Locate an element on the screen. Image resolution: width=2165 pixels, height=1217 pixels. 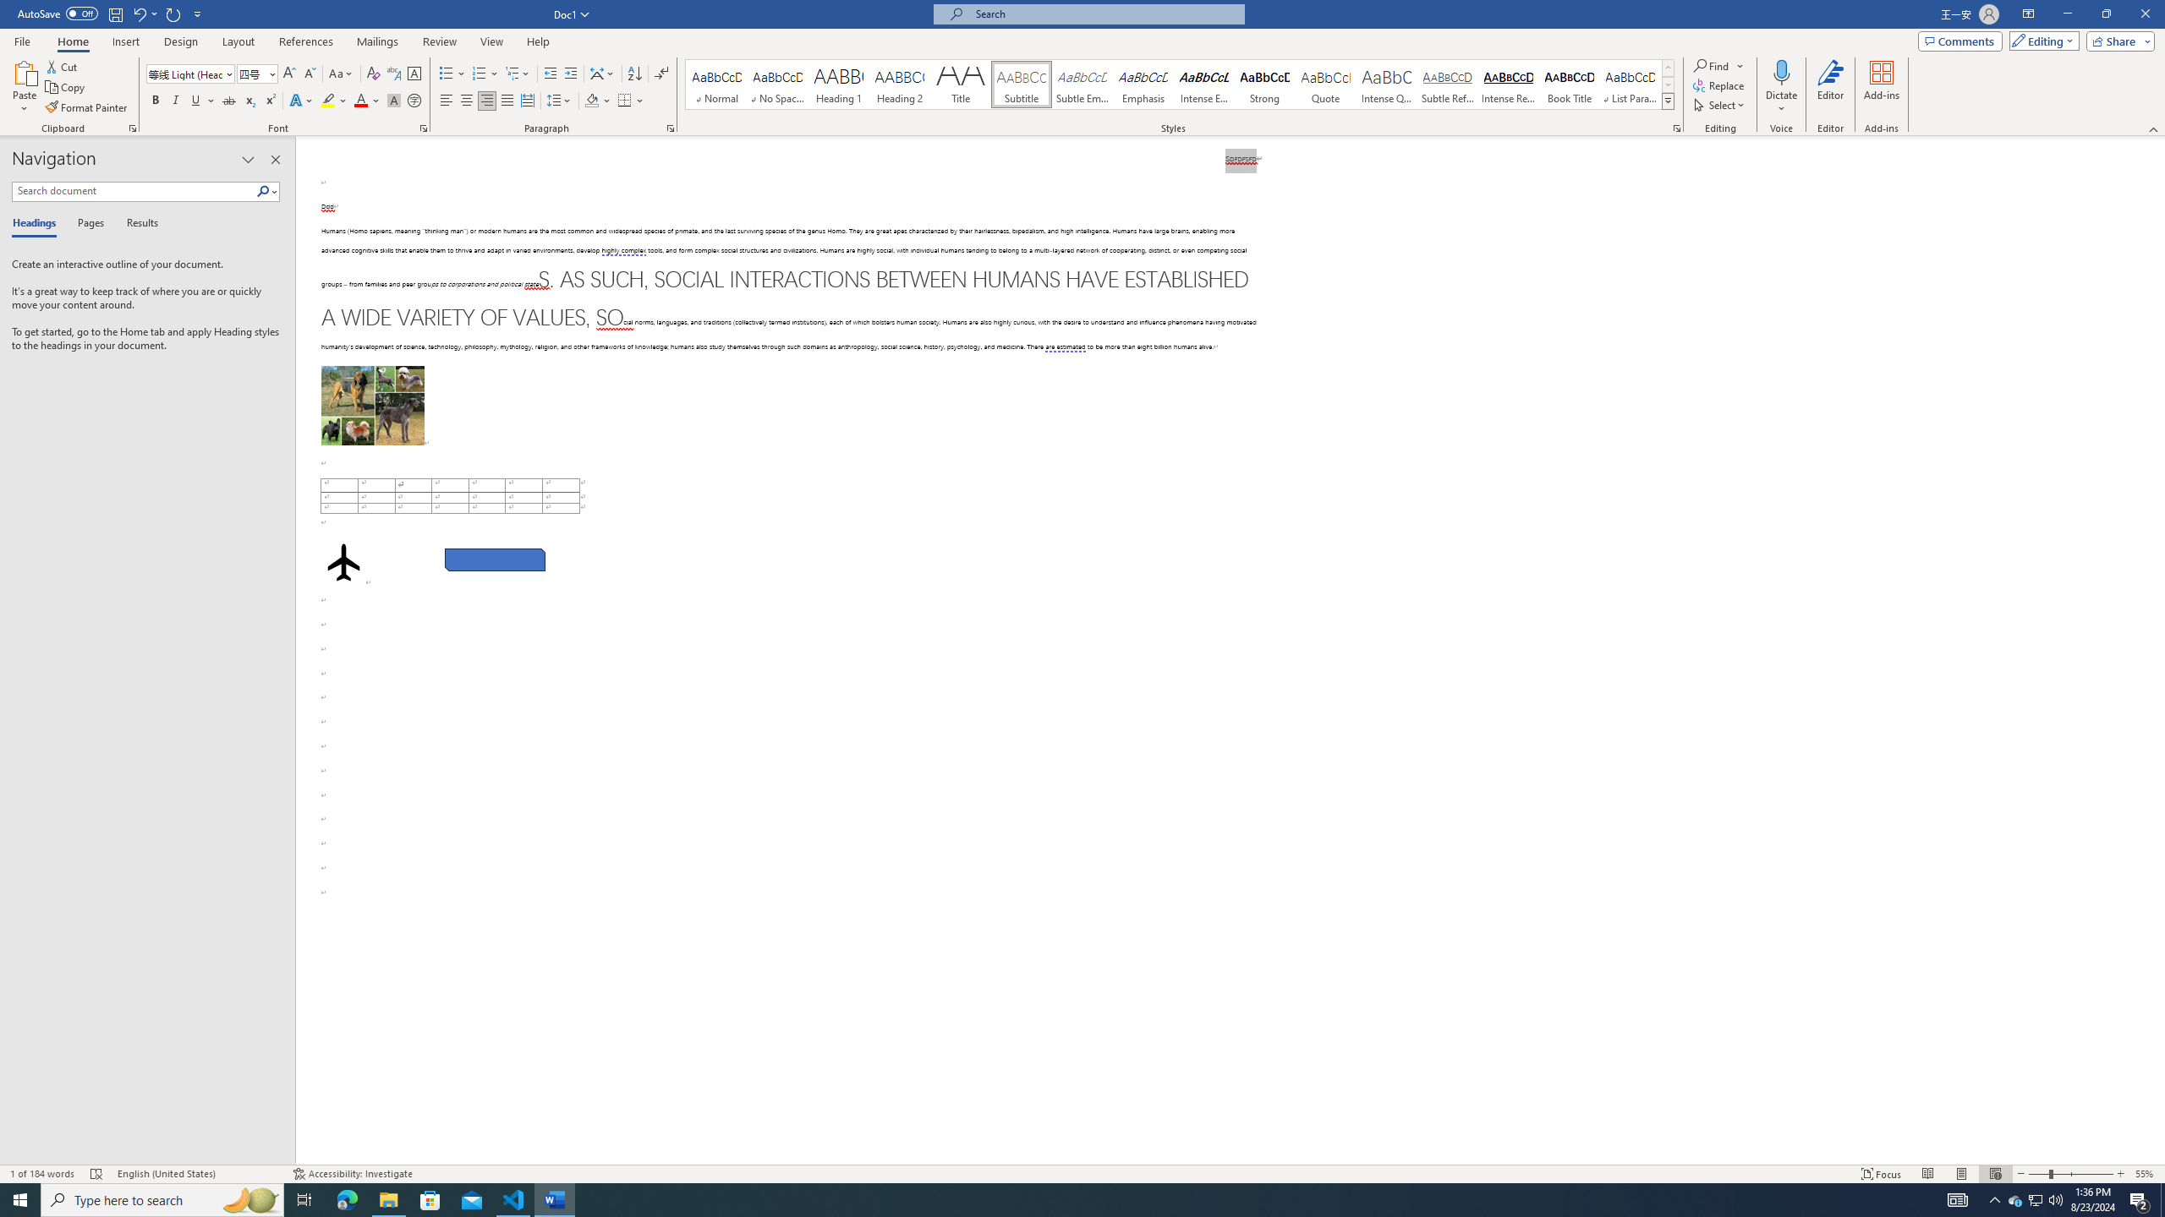
Multilevel List is located at coordinates (517, 74).